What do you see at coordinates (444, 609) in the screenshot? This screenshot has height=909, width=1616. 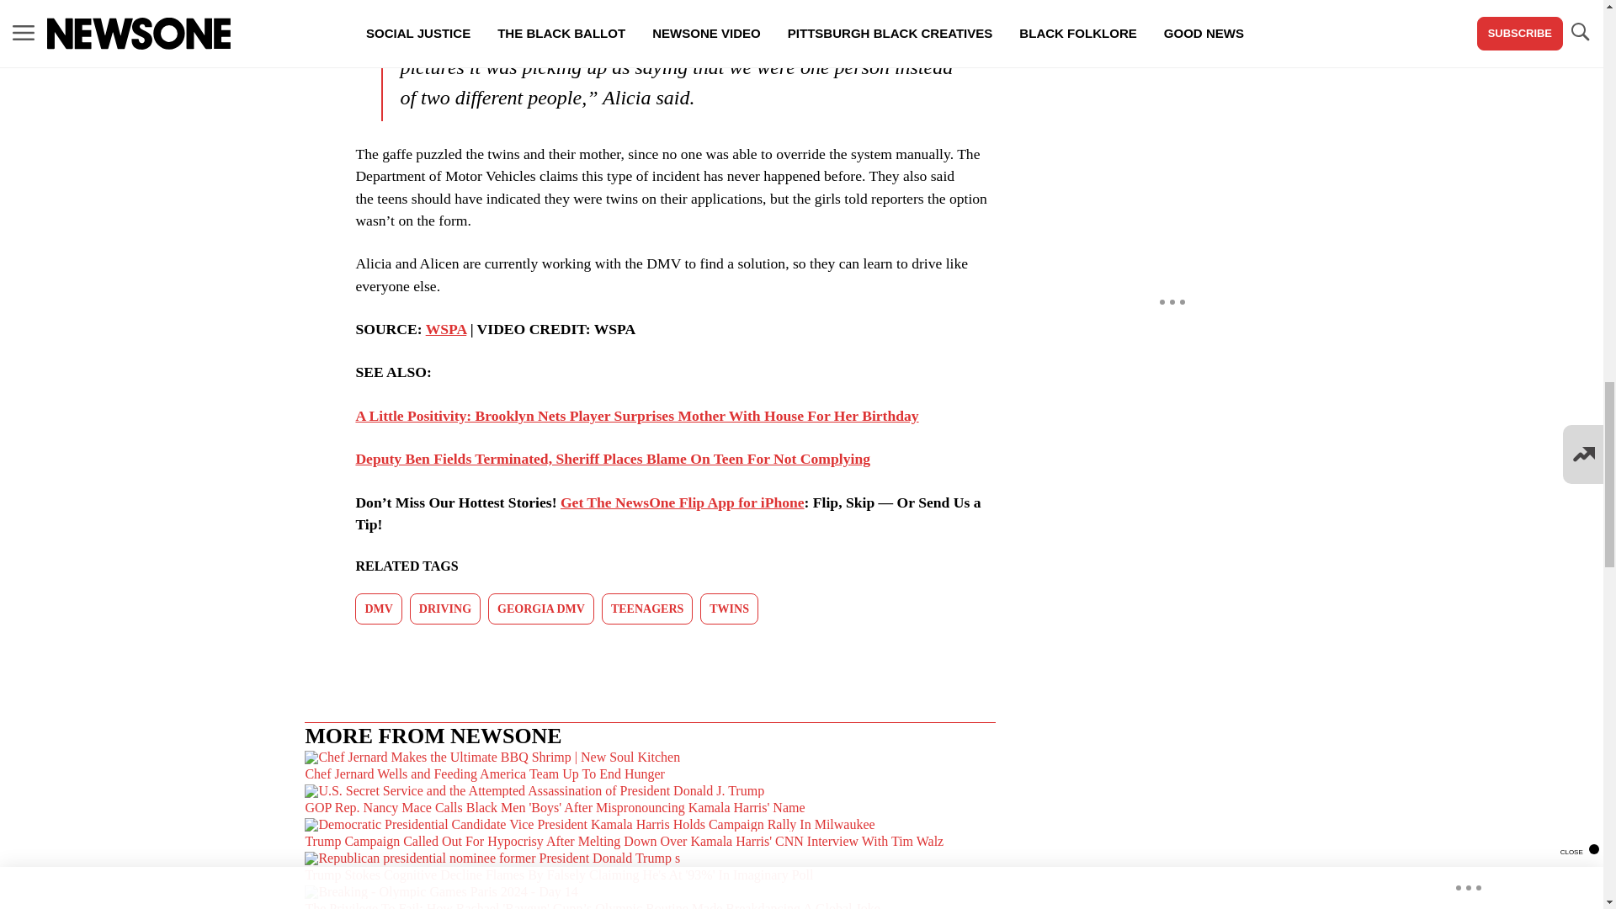 I see `DRIVING` at bounding box center [444, 609].